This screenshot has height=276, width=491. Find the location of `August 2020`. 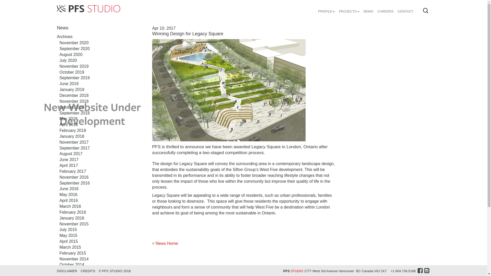

August 2020 is located at coordinates (71, 55).